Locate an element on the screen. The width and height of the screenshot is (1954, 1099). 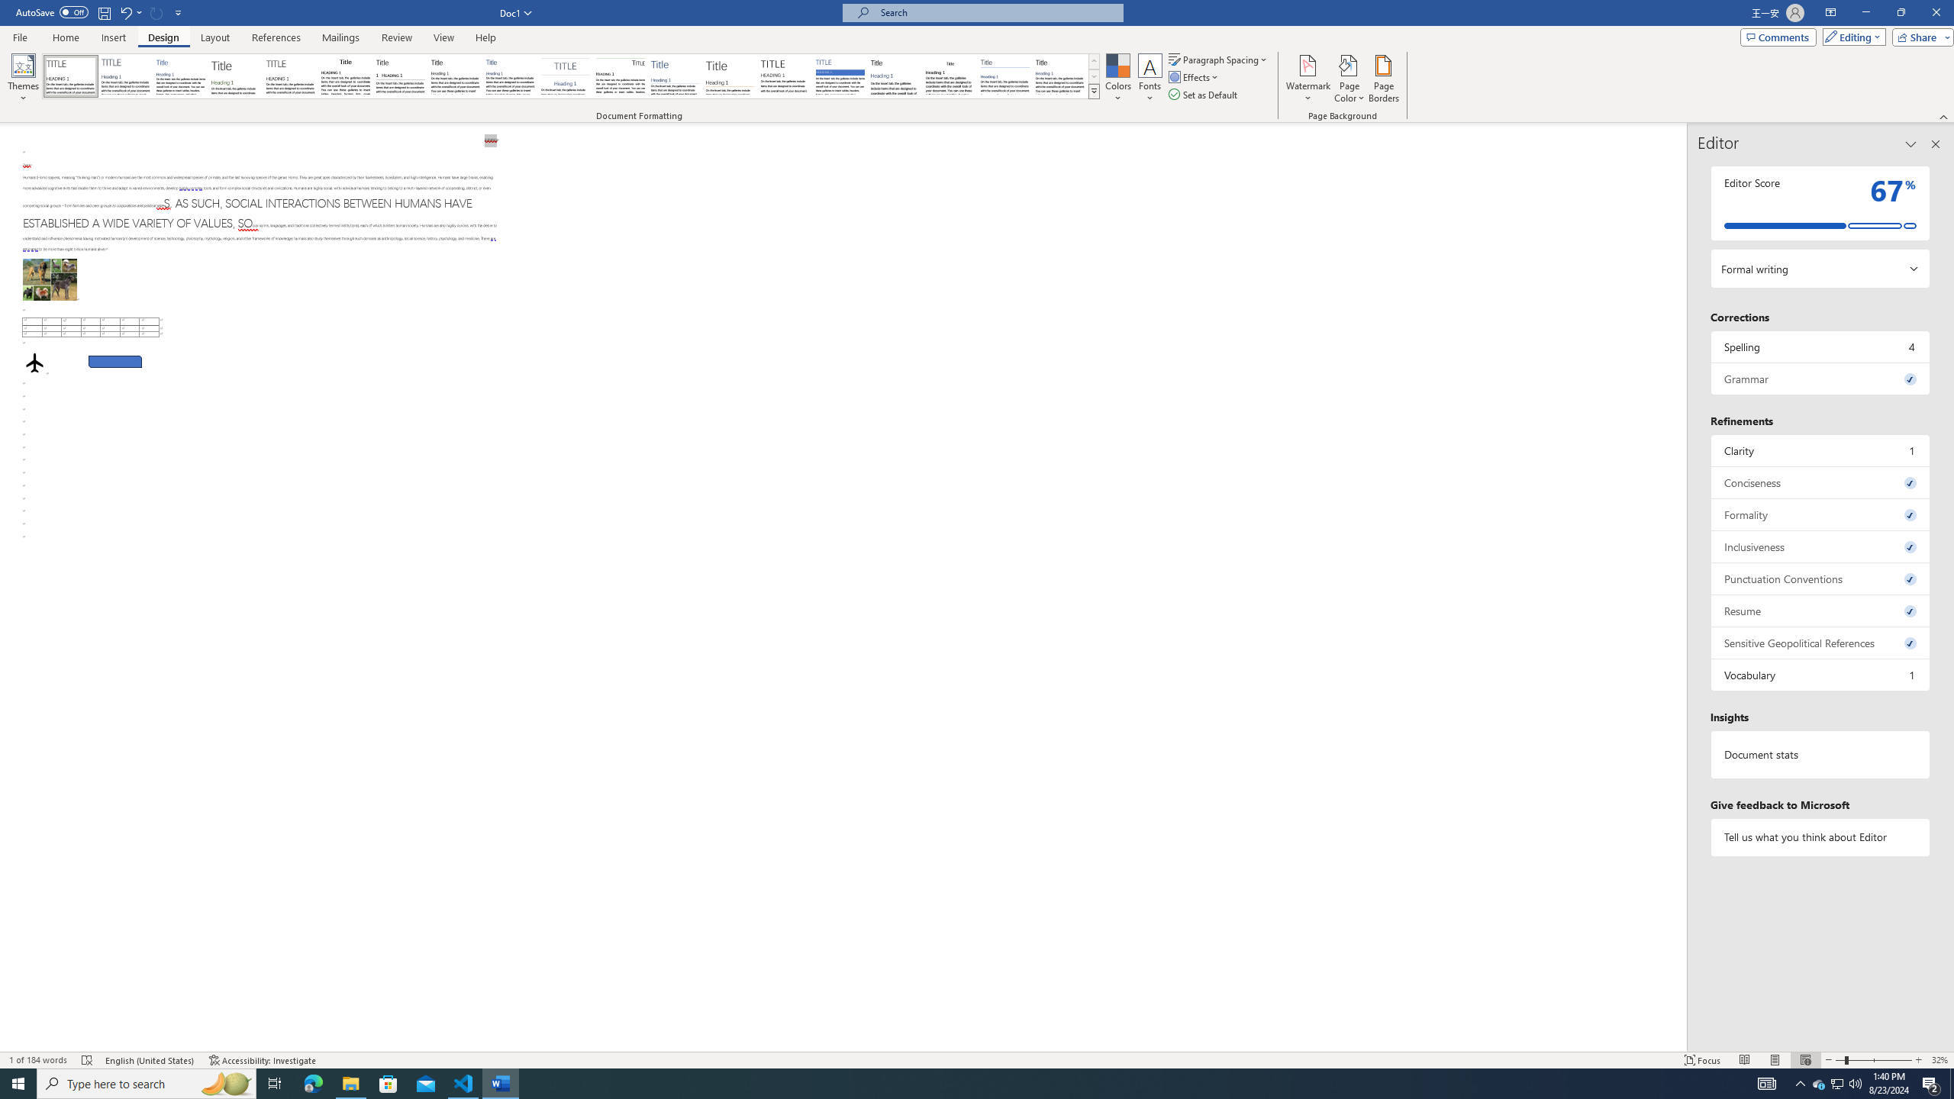
Vocabulary, 1 issue. Press space or enter to review items. is located at coordinates (1821, 675).